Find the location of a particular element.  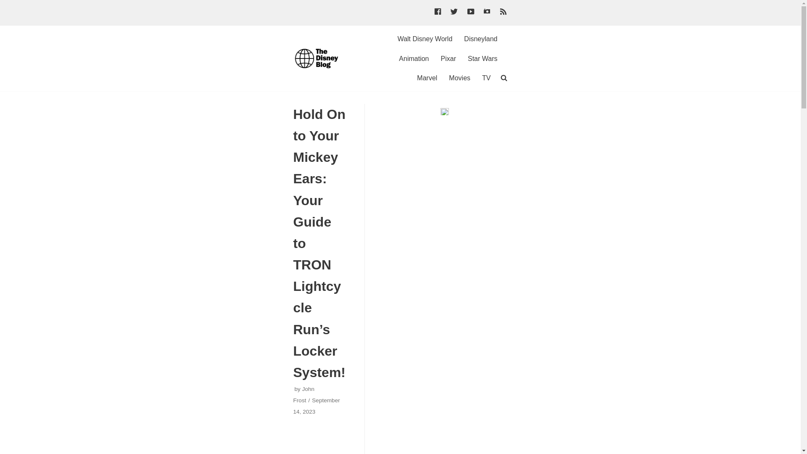

Movies is located at coordinates (459, 77).